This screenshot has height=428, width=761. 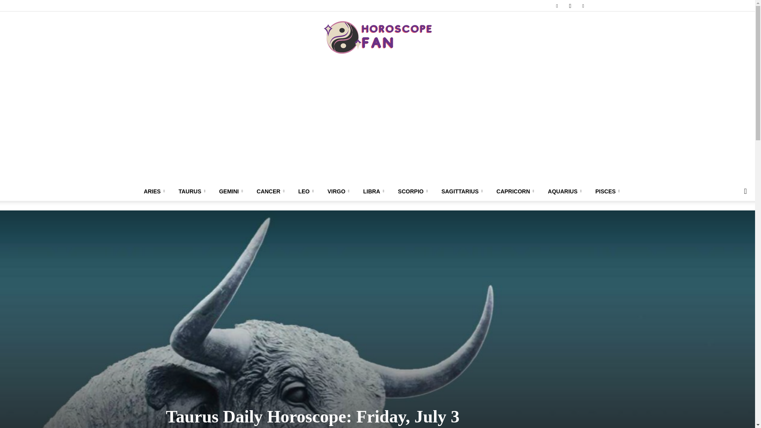 I want to click on Instagram, so click(x=570, y=6).